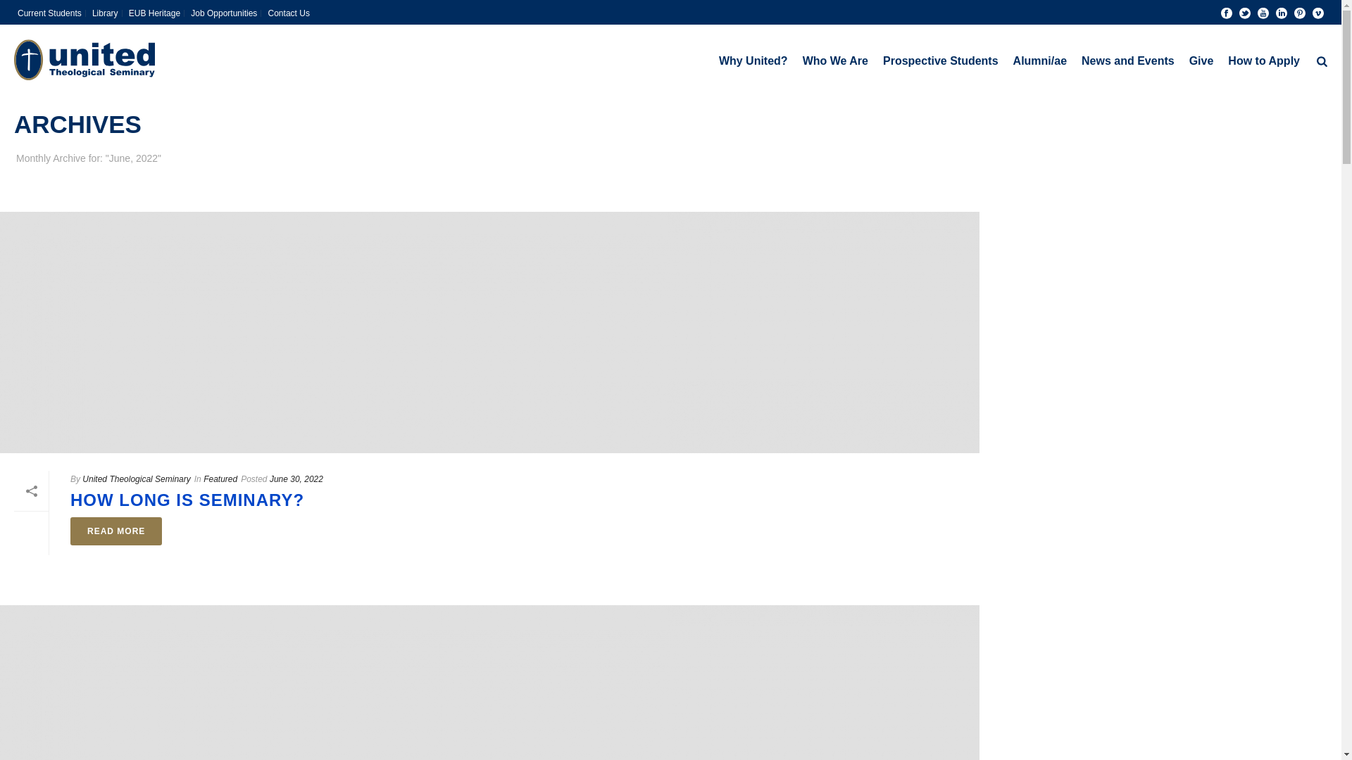 The height and width of the screenshot is (760, 1352). What do you see at coordinates (115, 531) in the screenshot?
I see `READ MORE` at bounding box center [115, 531].